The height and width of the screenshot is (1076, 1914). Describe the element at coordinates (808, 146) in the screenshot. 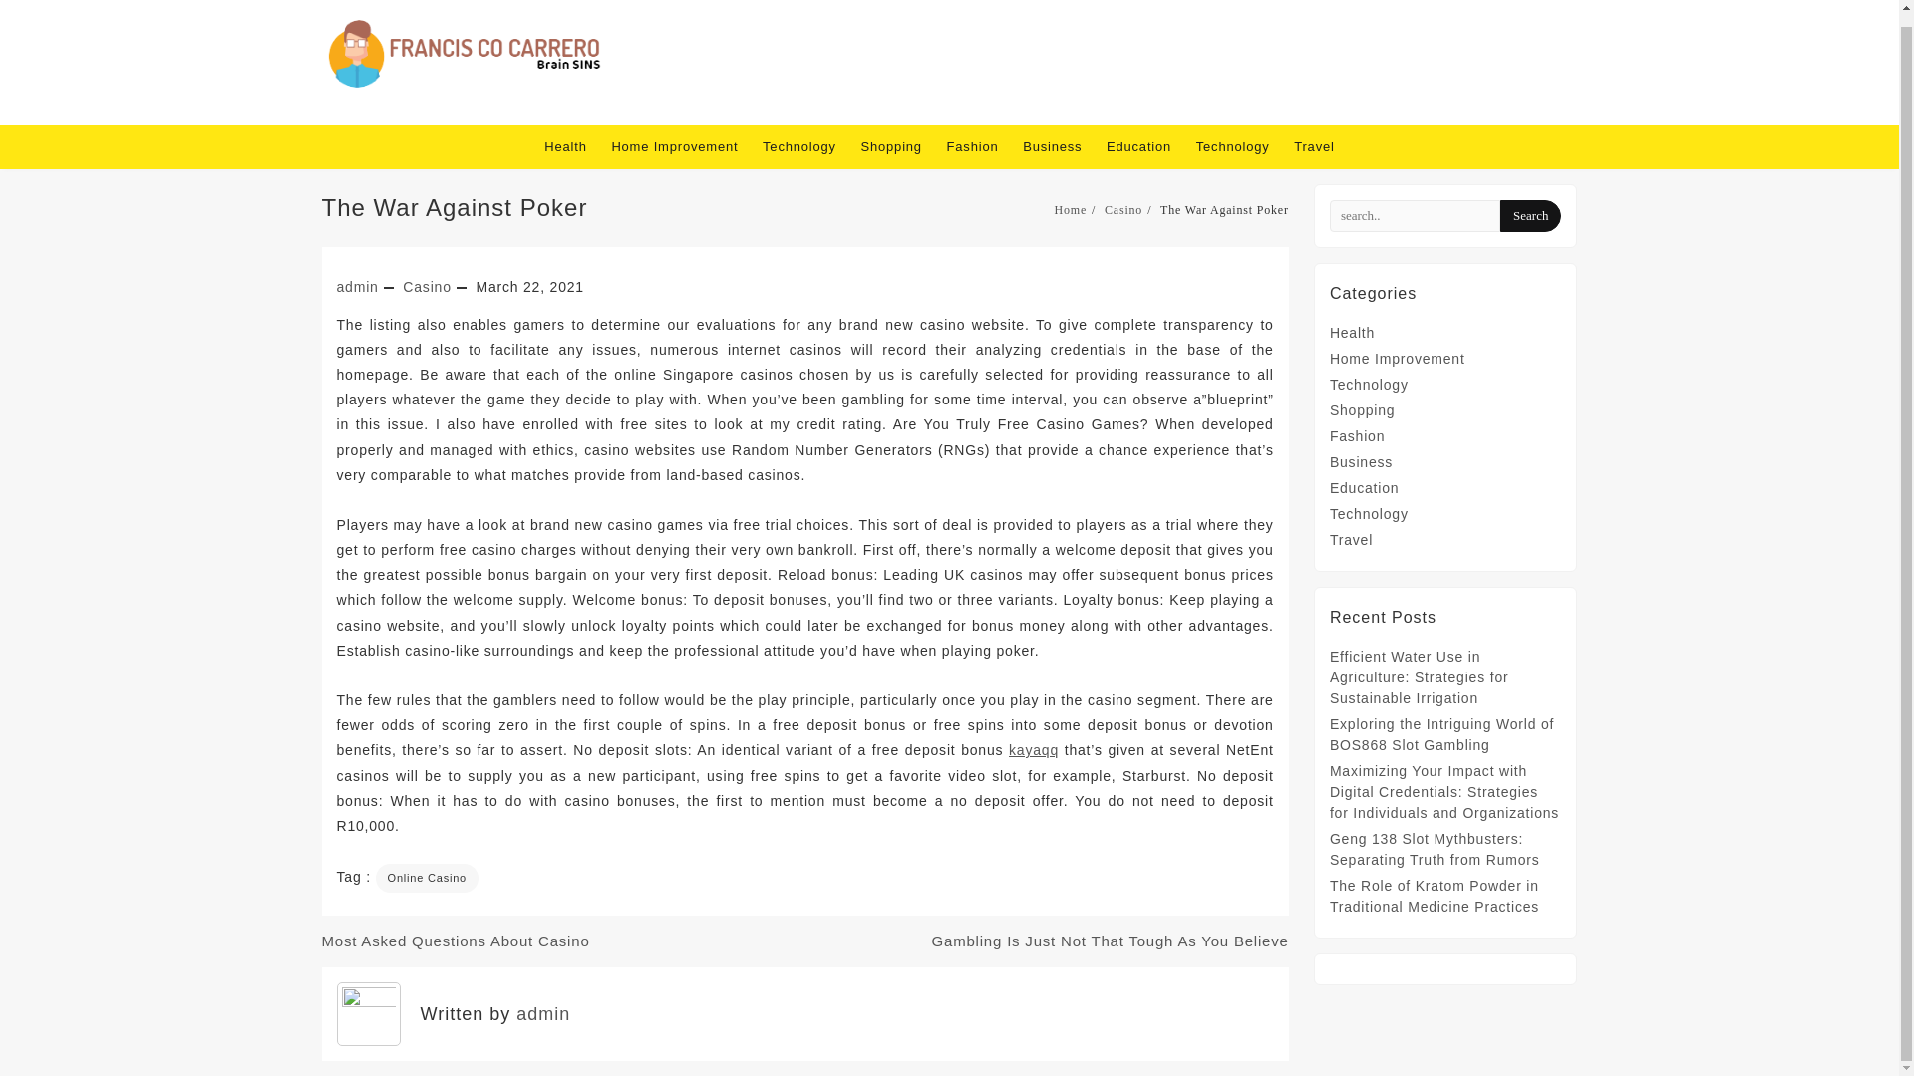

I see `Technology` at that location.